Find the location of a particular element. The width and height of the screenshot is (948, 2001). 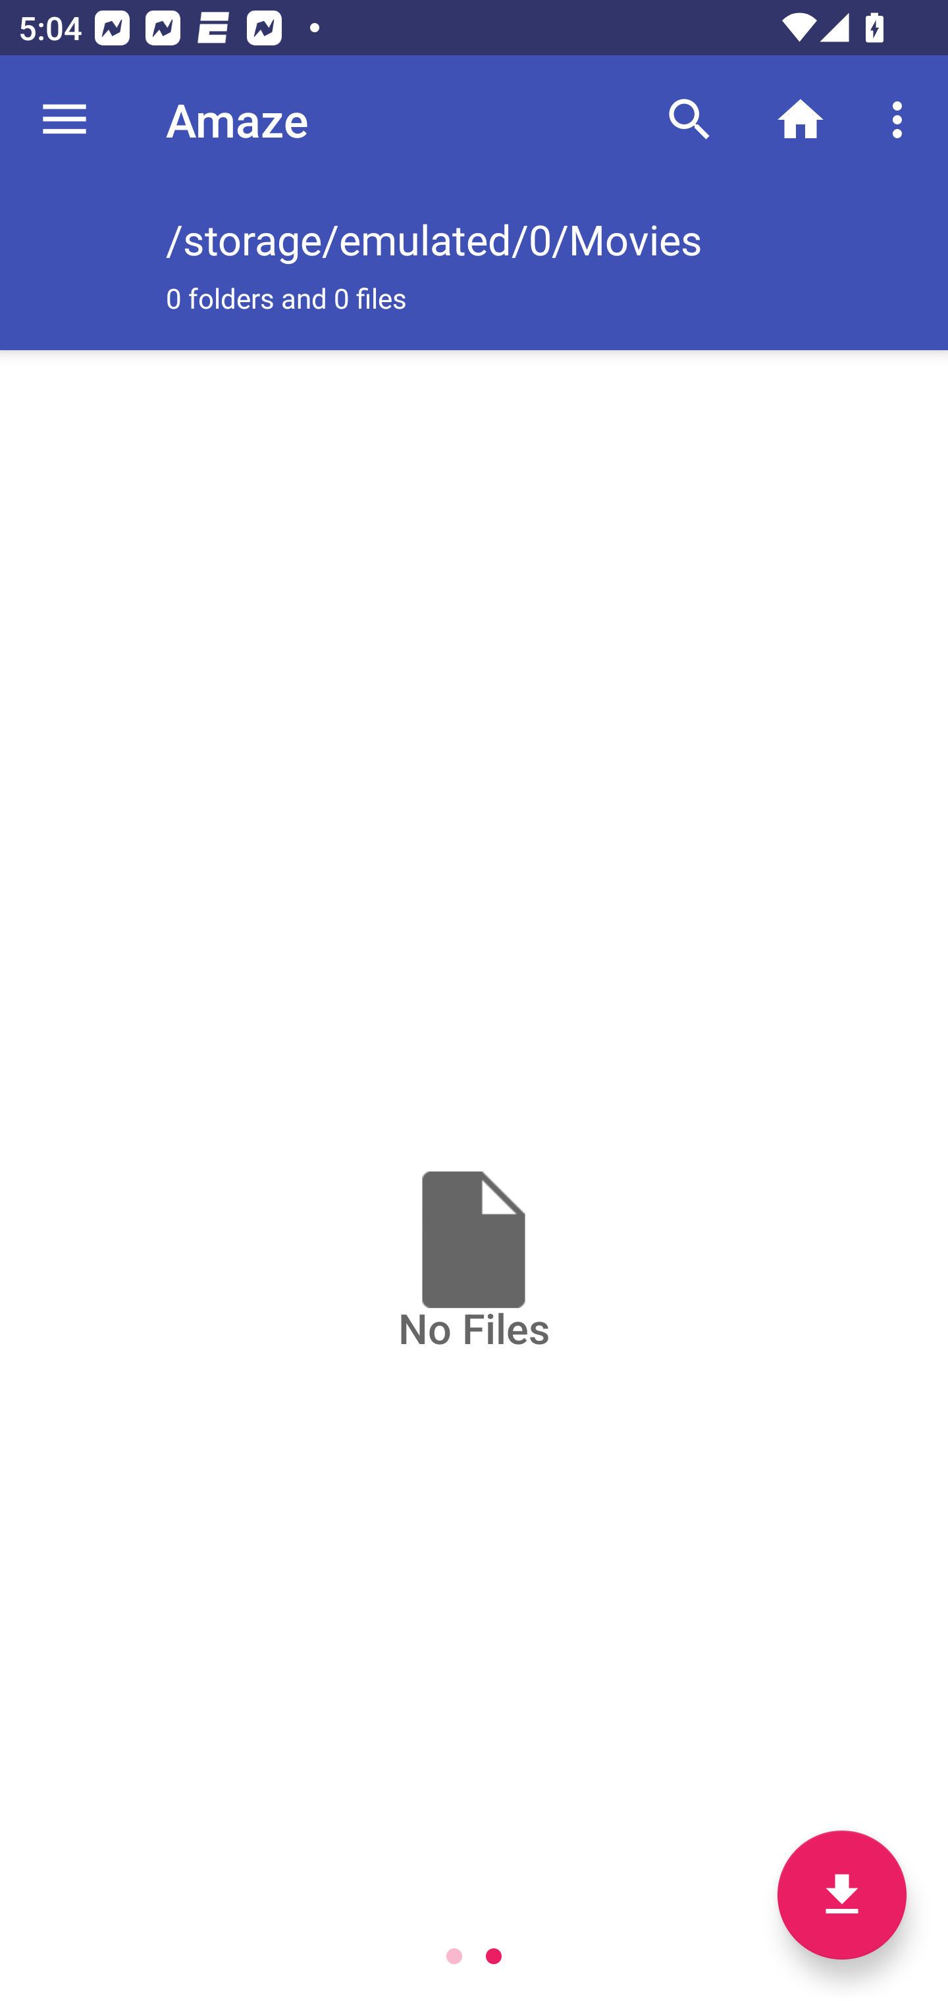

Search is located at coordinates (689, 120).